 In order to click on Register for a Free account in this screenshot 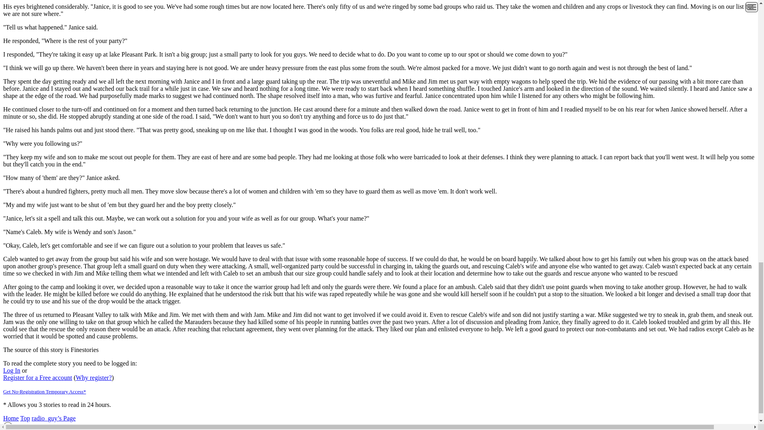, I will do `click(37, 377)`.